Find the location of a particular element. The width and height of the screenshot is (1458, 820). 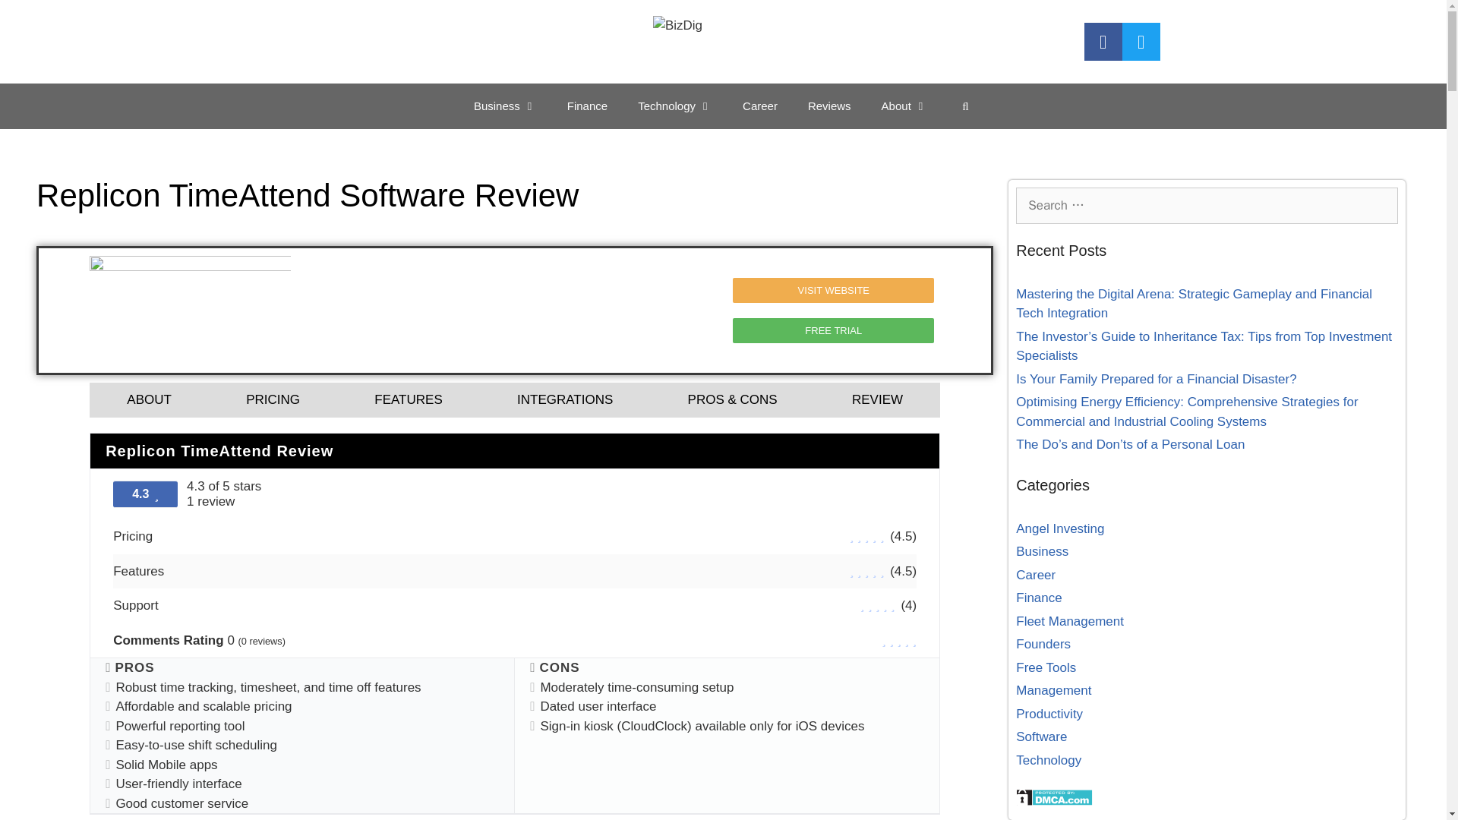

ABOUT is located at coordinates (149, 399).